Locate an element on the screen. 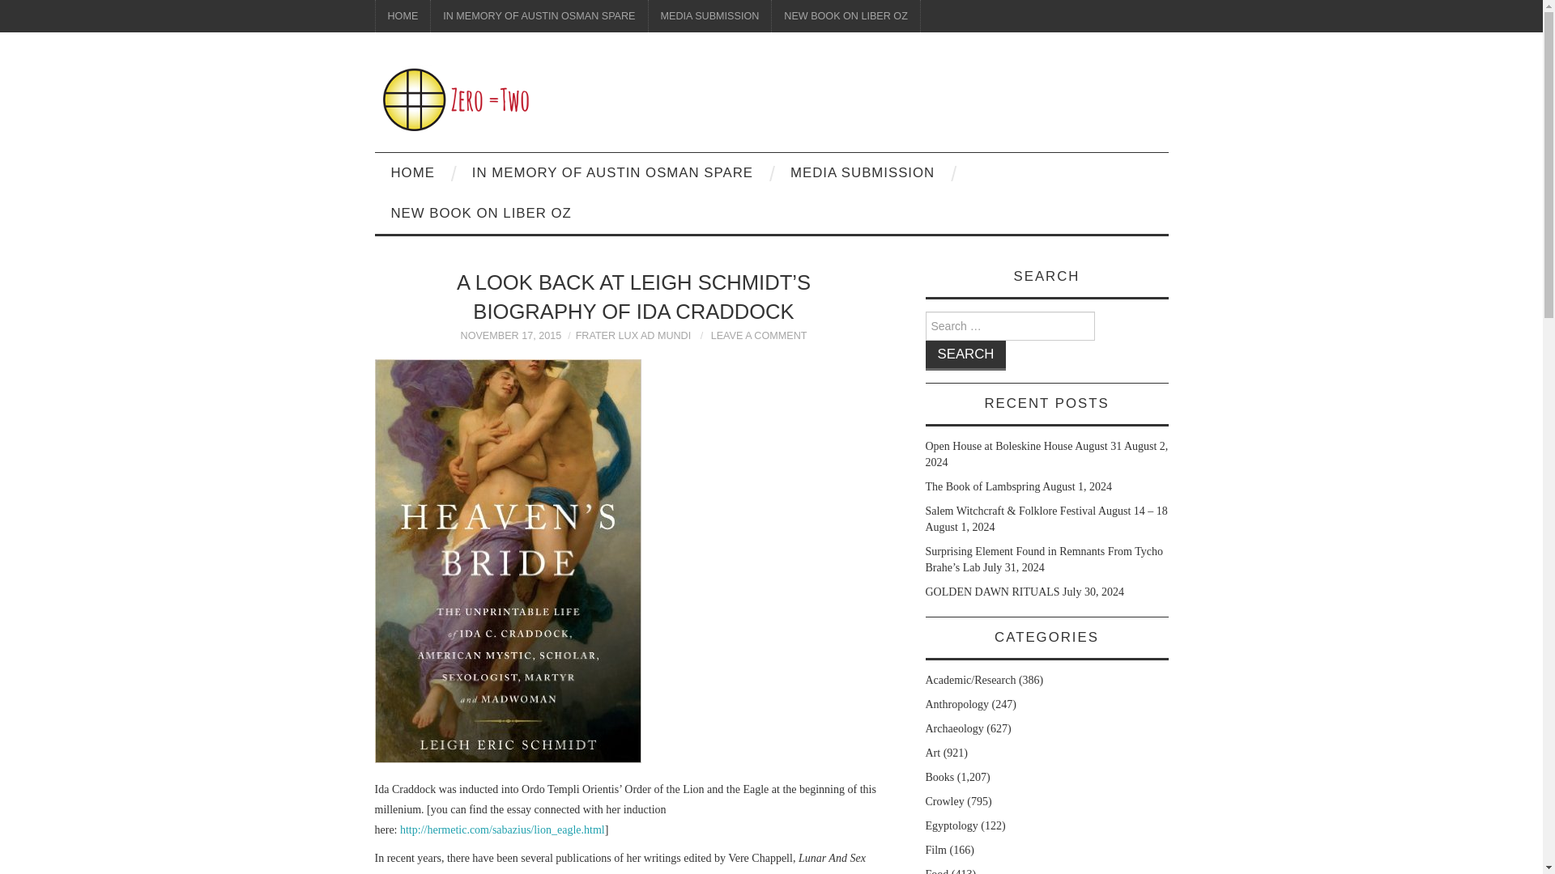  Food is located at coordinates (936, 871).